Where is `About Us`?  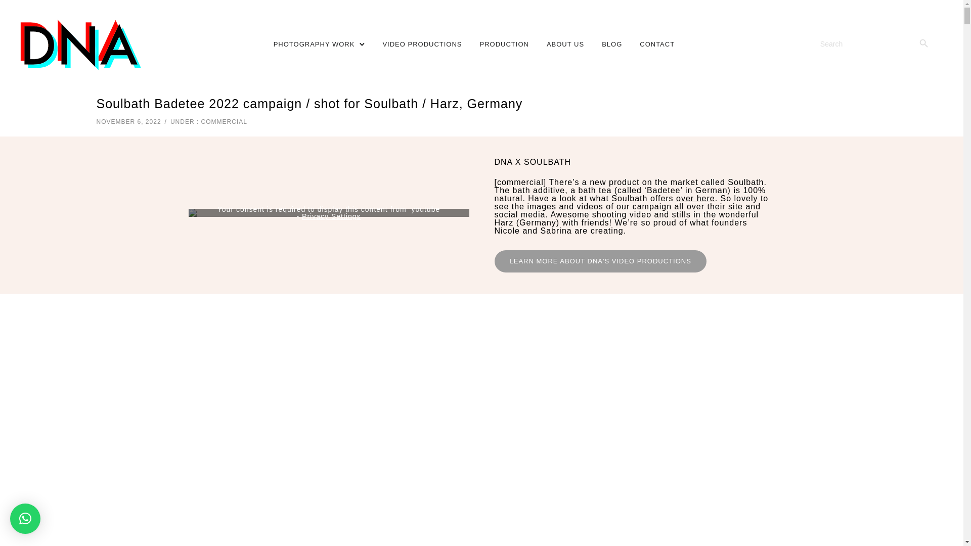
About Us is located at coordinates (565, 44).